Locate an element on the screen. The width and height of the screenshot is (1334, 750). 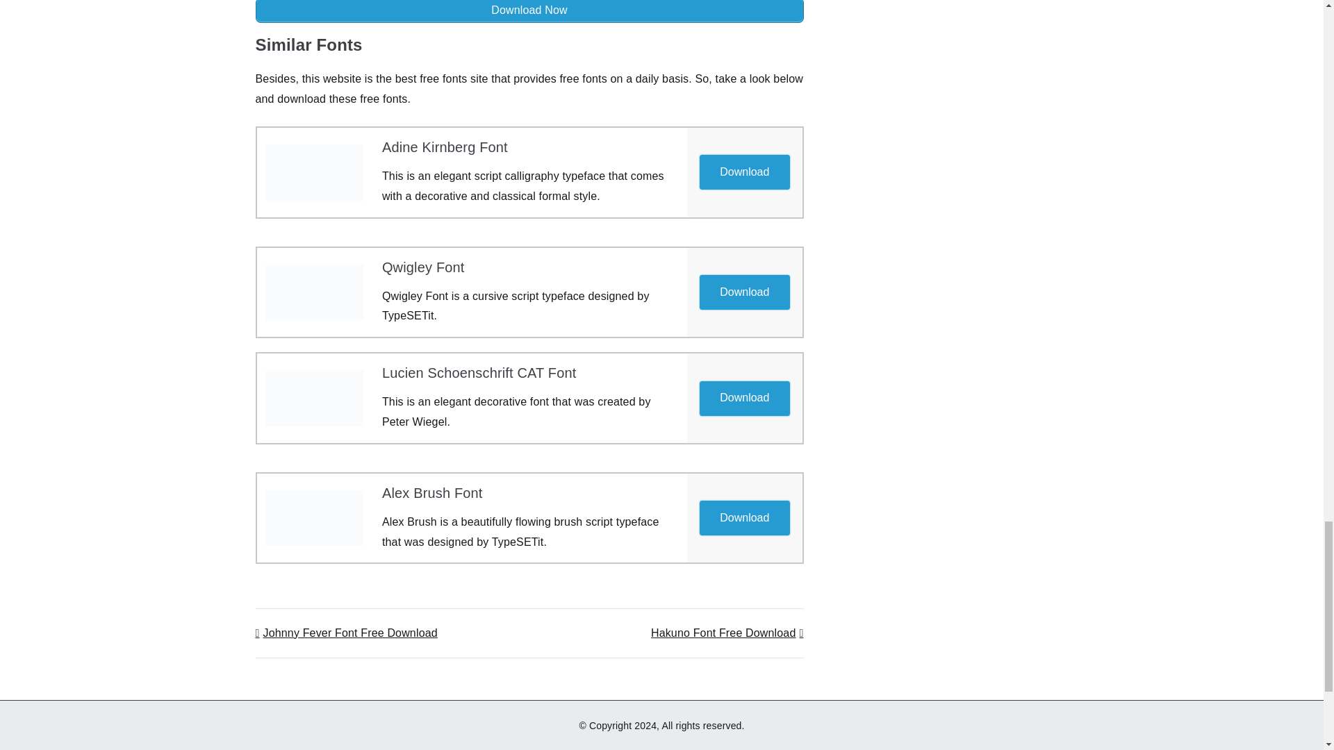
Download is located at coordinates (745, 171).